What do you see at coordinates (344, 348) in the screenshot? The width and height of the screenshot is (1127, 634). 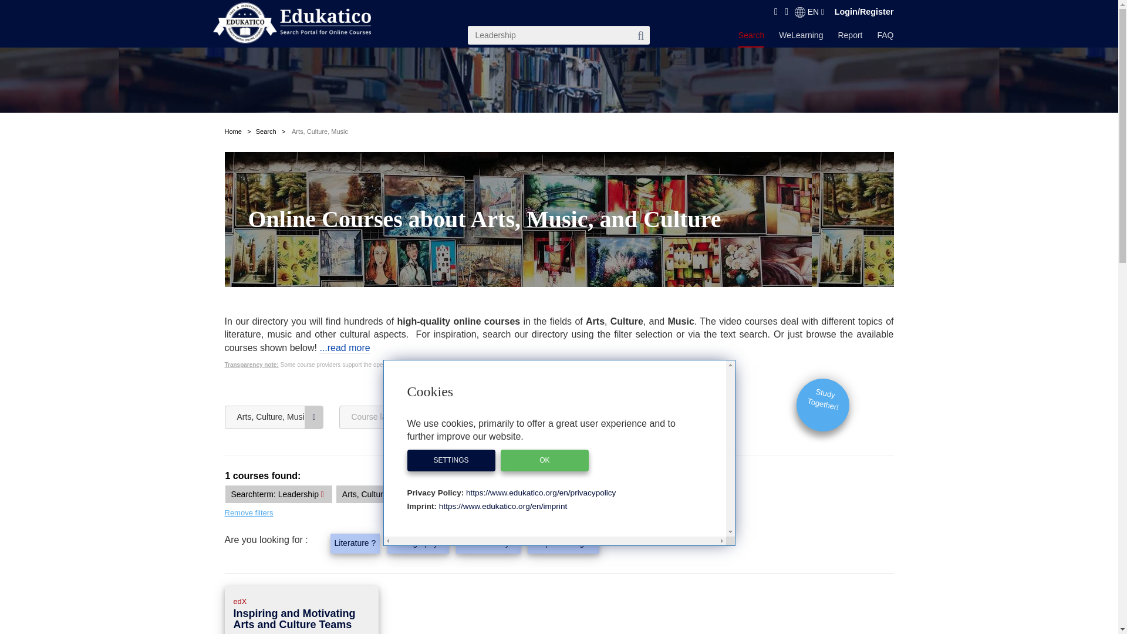 I see `...read more` at bounding box center [344, 348].